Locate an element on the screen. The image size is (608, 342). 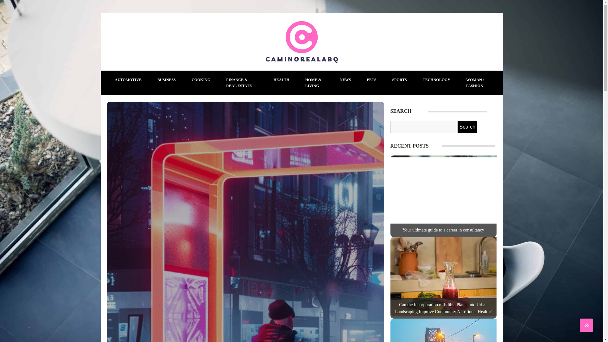
NEWS is located at coordinates (345, 80).